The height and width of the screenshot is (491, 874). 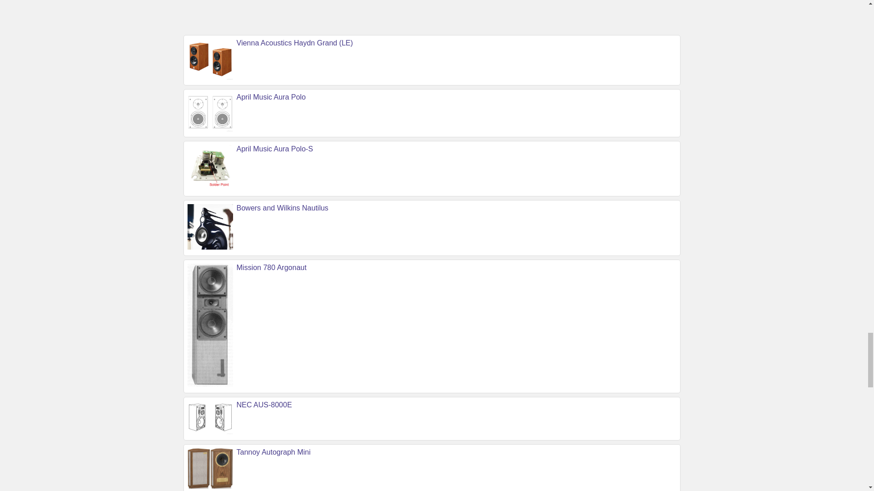 I want to click on April Music Aura Polo, so click(x=271, y=97).